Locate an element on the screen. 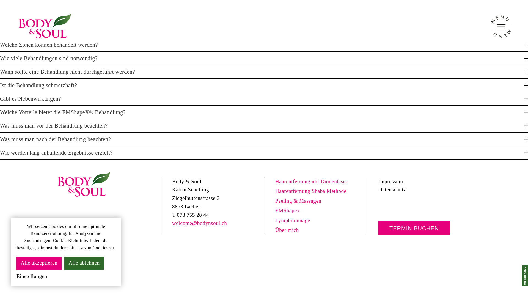 The width and height of the screenshot is (528, 297). Haarentfernung Shaba Methode is located at coordinates (311, 191).